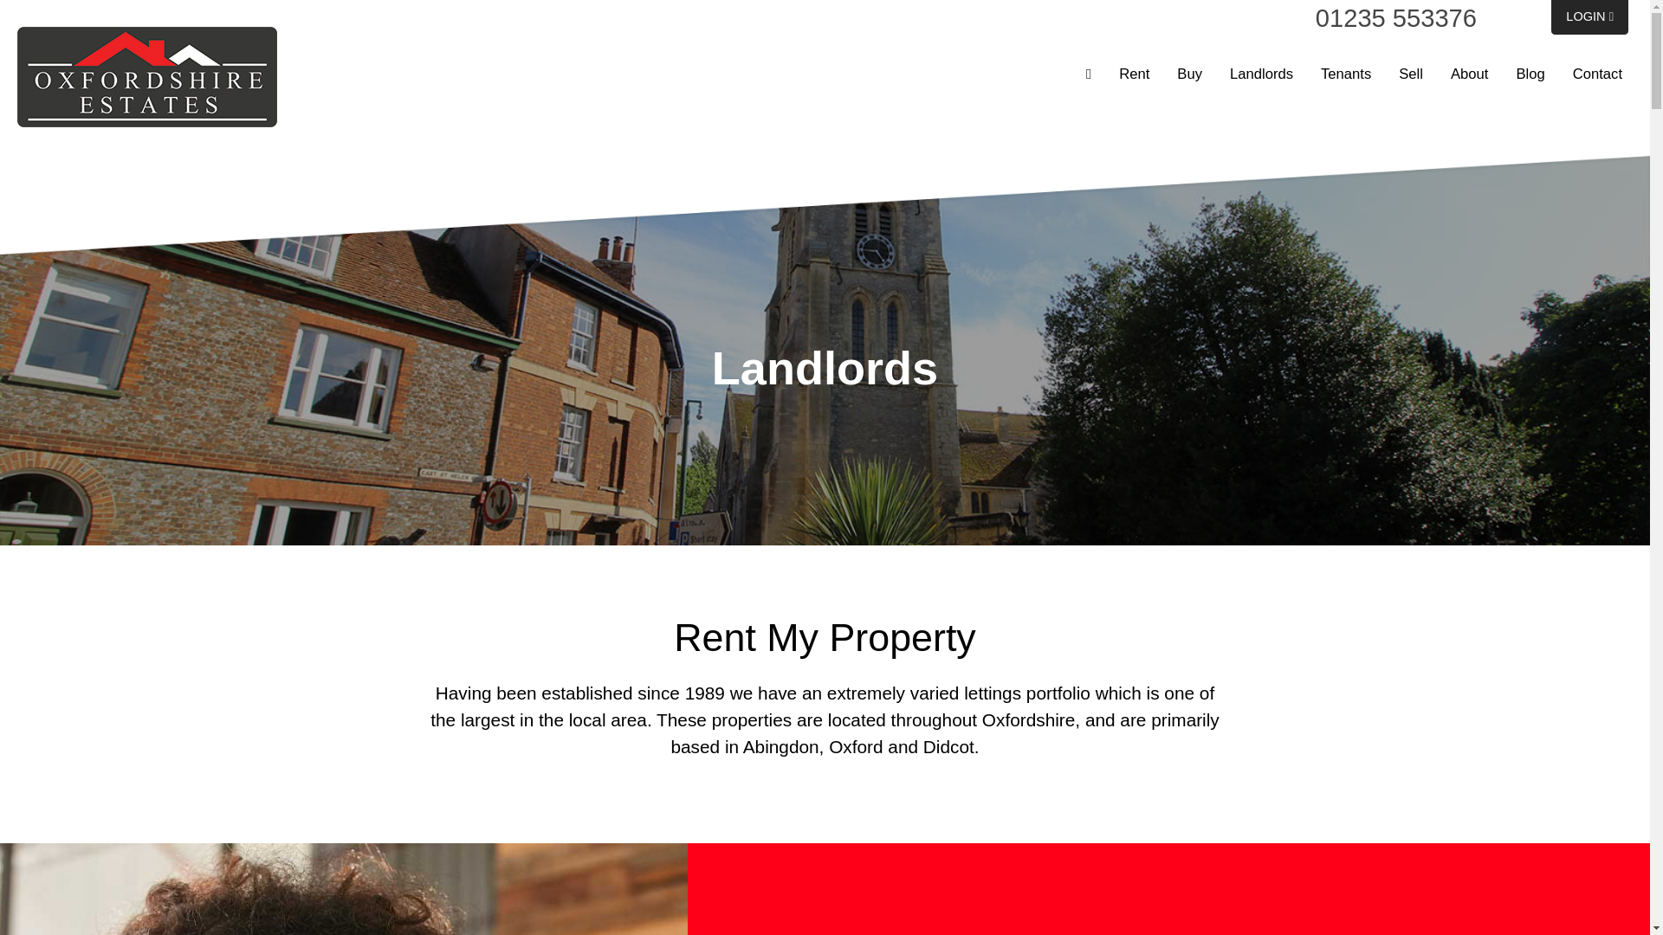 This screenshot has height=935, width=1663. I want to click on LOGIN, so click(1589, 17).